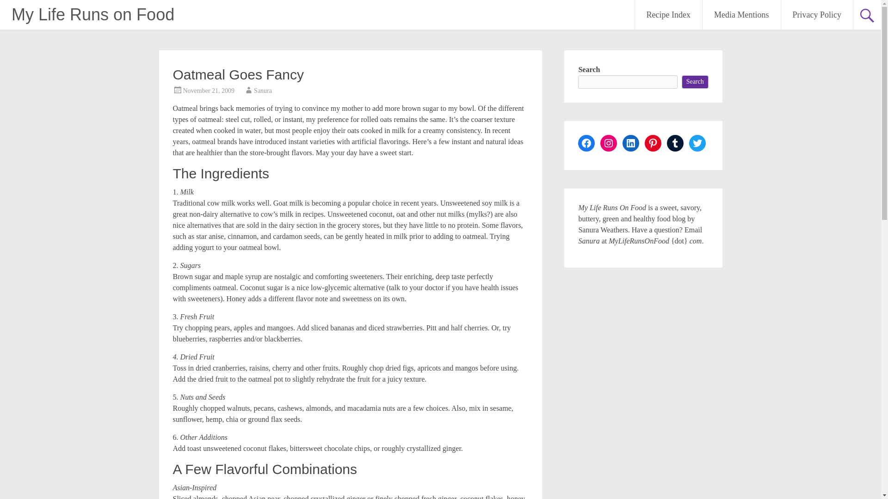 This screenshot has height=499, width=888. Describe the element at coordinates (209, 91) in the screenshot. I see `November 21, 2009` at that location.